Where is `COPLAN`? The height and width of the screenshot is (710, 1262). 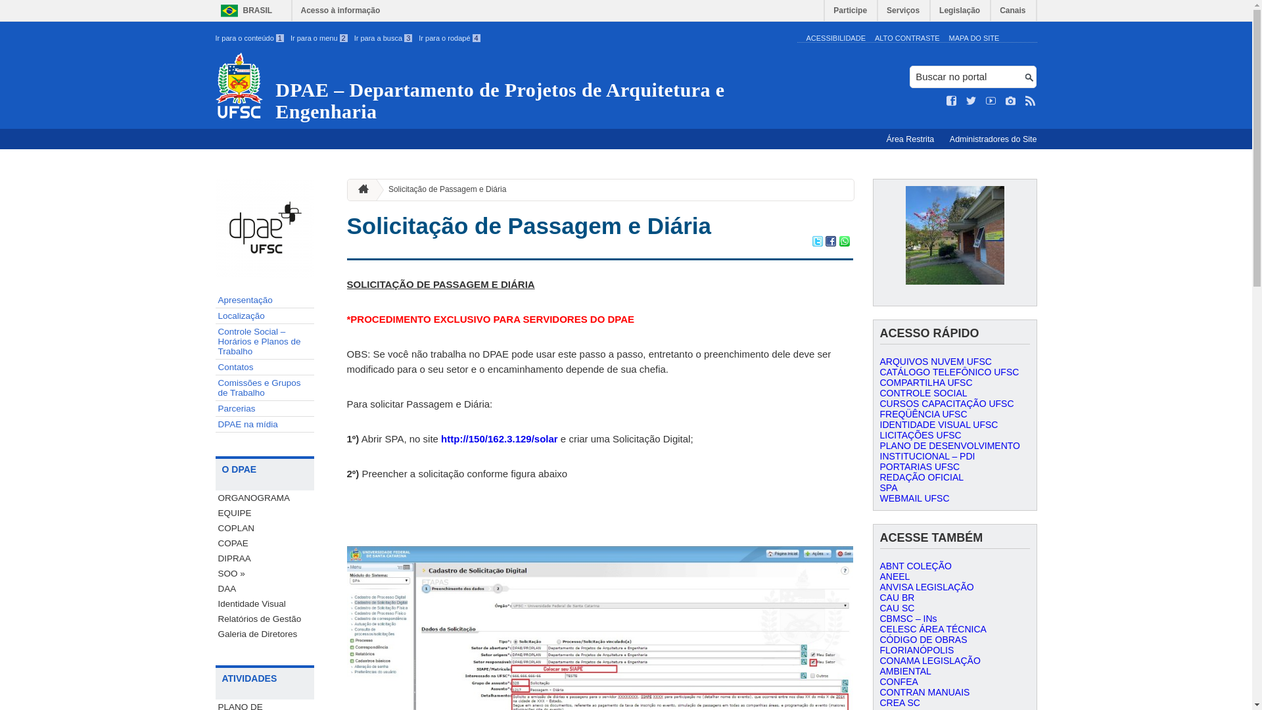 COPLAN is located at coordinates (265, 529).